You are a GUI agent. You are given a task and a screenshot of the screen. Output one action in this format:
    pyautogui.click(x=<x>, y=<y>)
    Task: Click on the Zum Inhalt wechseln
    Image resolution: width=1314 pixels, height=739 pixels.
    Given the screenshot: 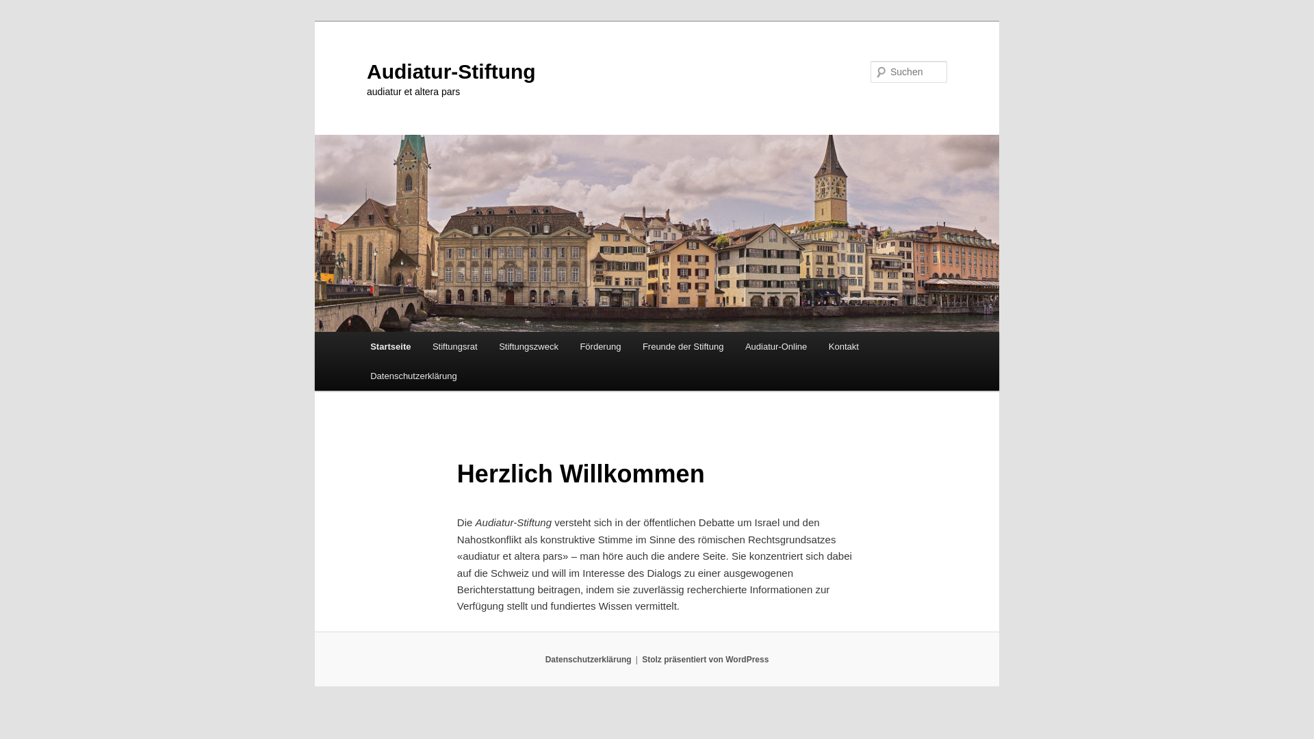 What is the action you would take?
    pyautogui.click(x=21, y=21)
    